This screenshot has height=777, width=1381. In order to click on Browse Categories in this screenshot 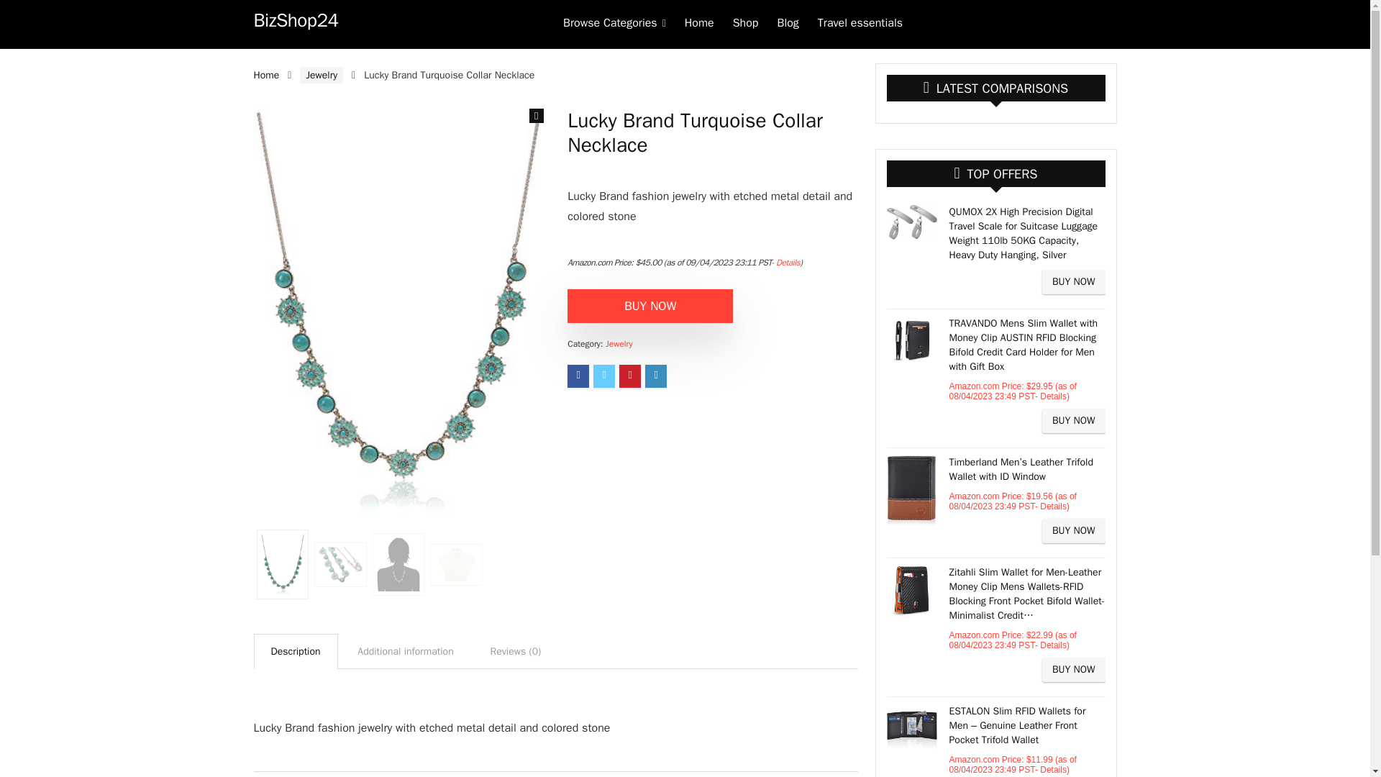, I will do `click(614, 24)`.